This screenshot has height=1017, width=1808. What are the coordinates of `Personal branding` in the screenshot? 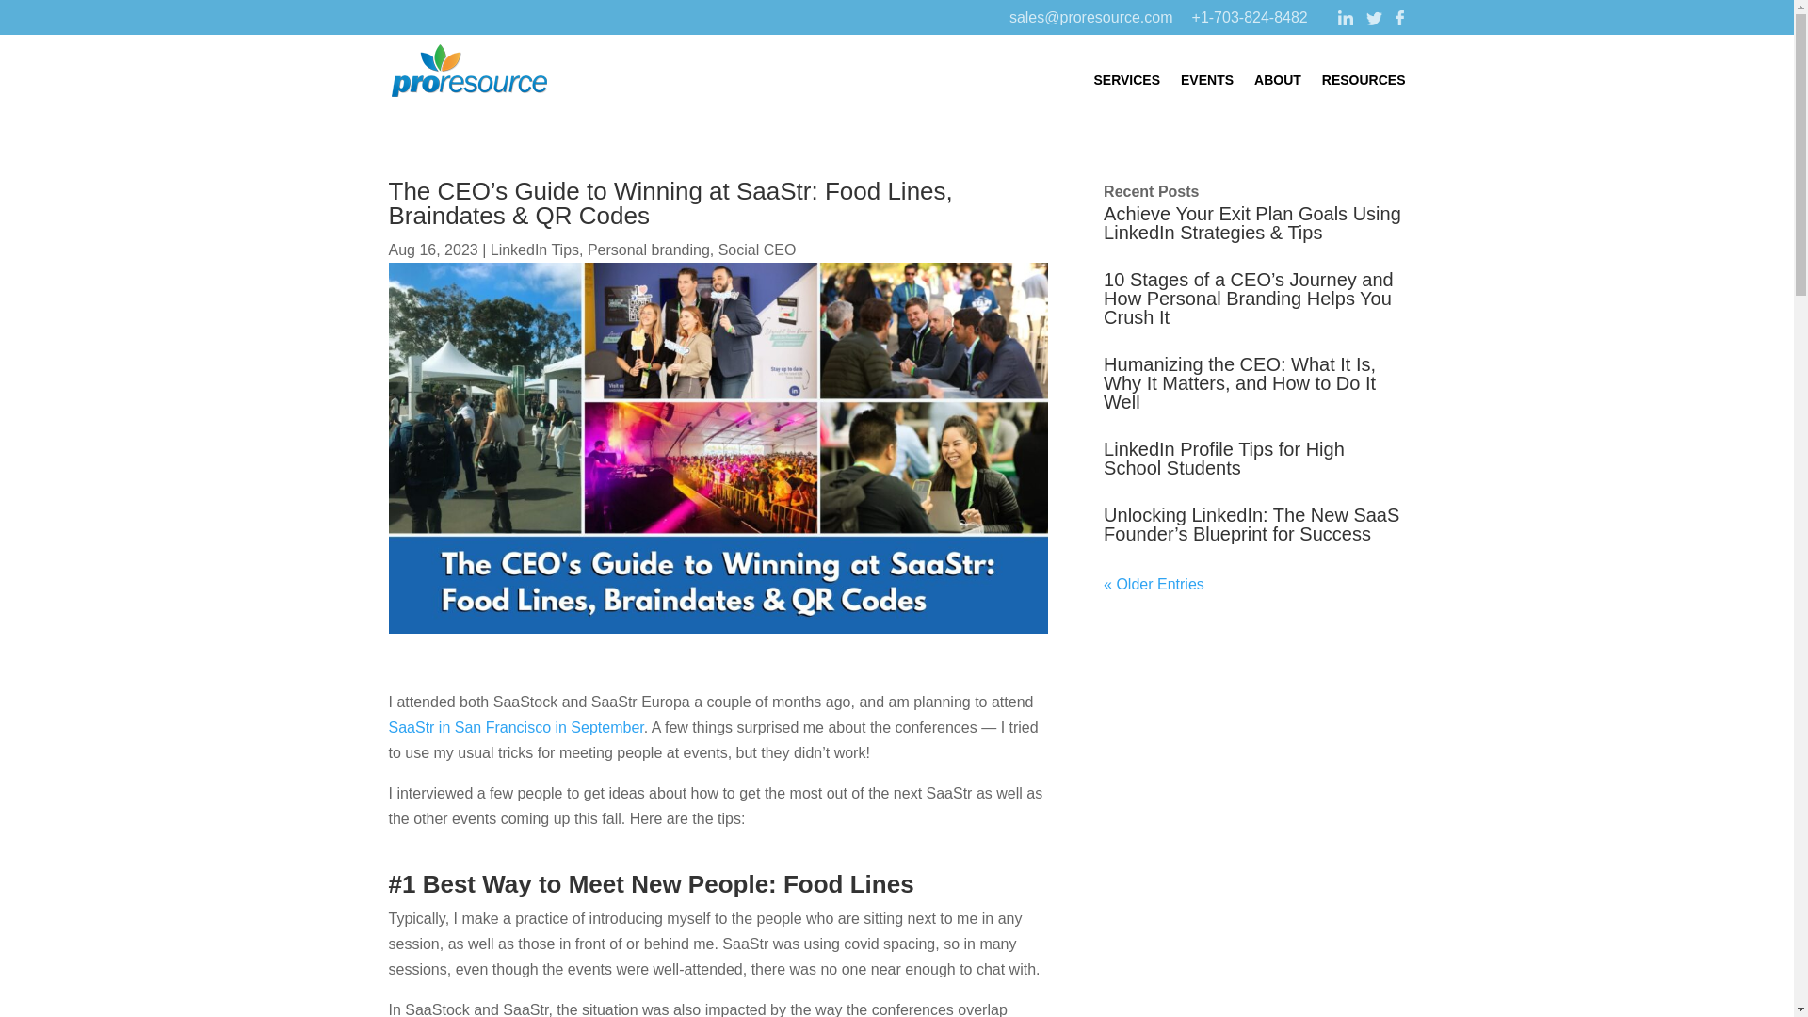 It's located at (649, 250).